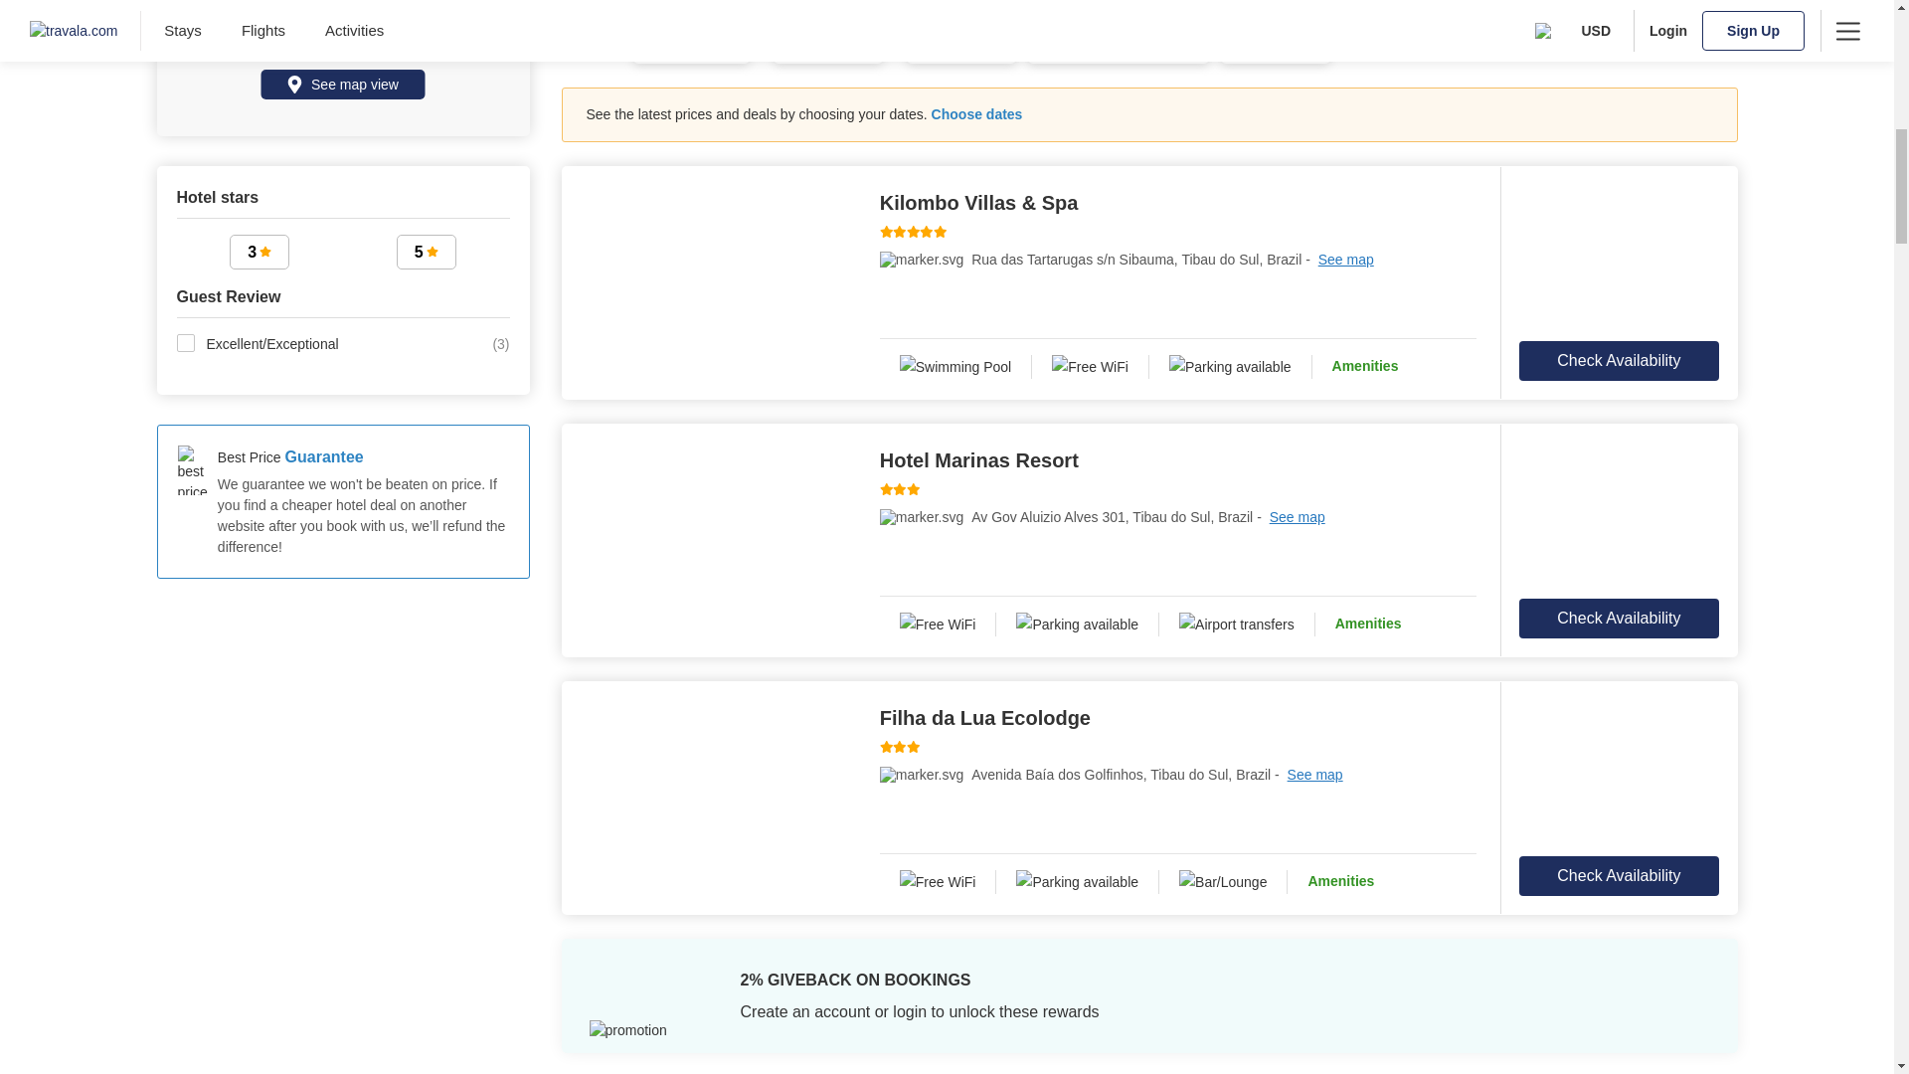 The height and width of the screenshot is (1074, 1909). What do you see at coordinates (939, 881) in the screenshot?
I see `Free WiFi` at bounding box center [939, 881].